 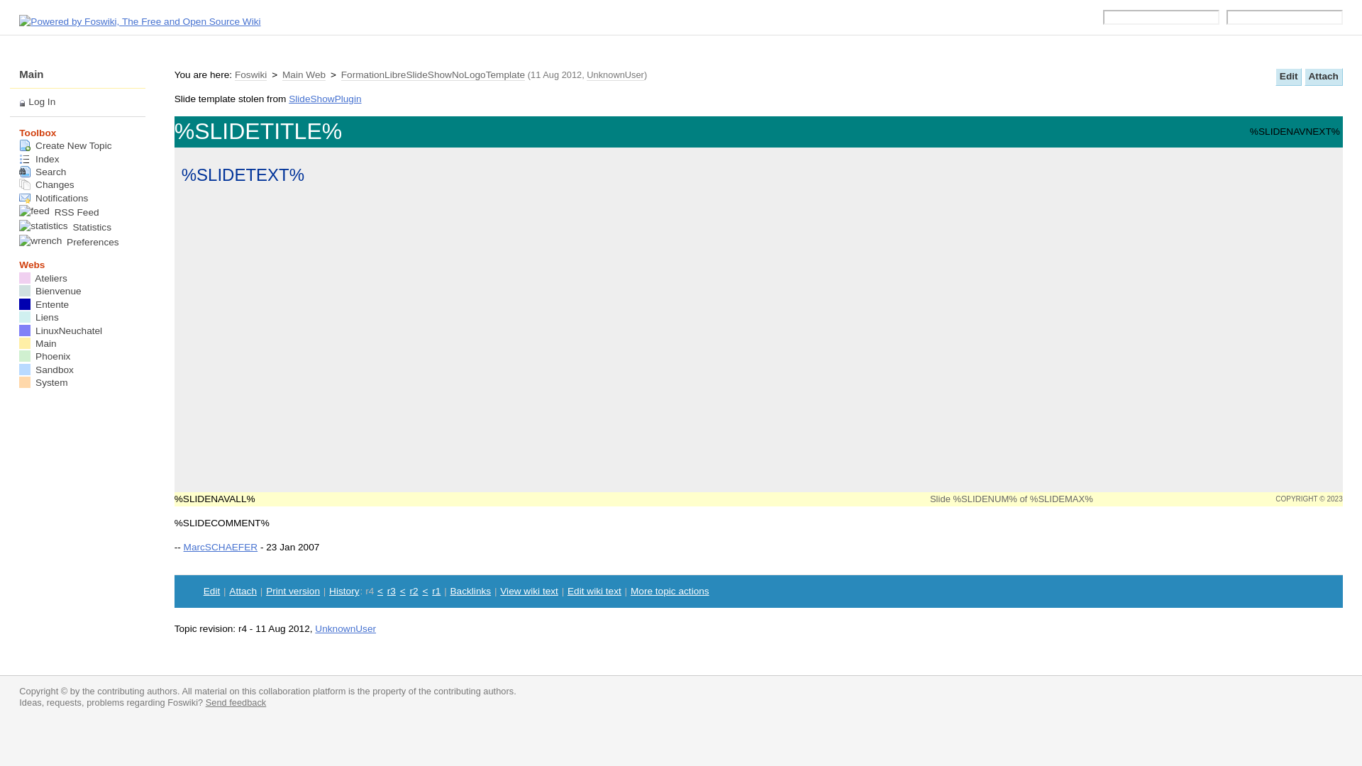 What do you see at coordinates (325, 99) in the screenshot?
I see `SlideShowPlugin` at bounding box center [325, 99].